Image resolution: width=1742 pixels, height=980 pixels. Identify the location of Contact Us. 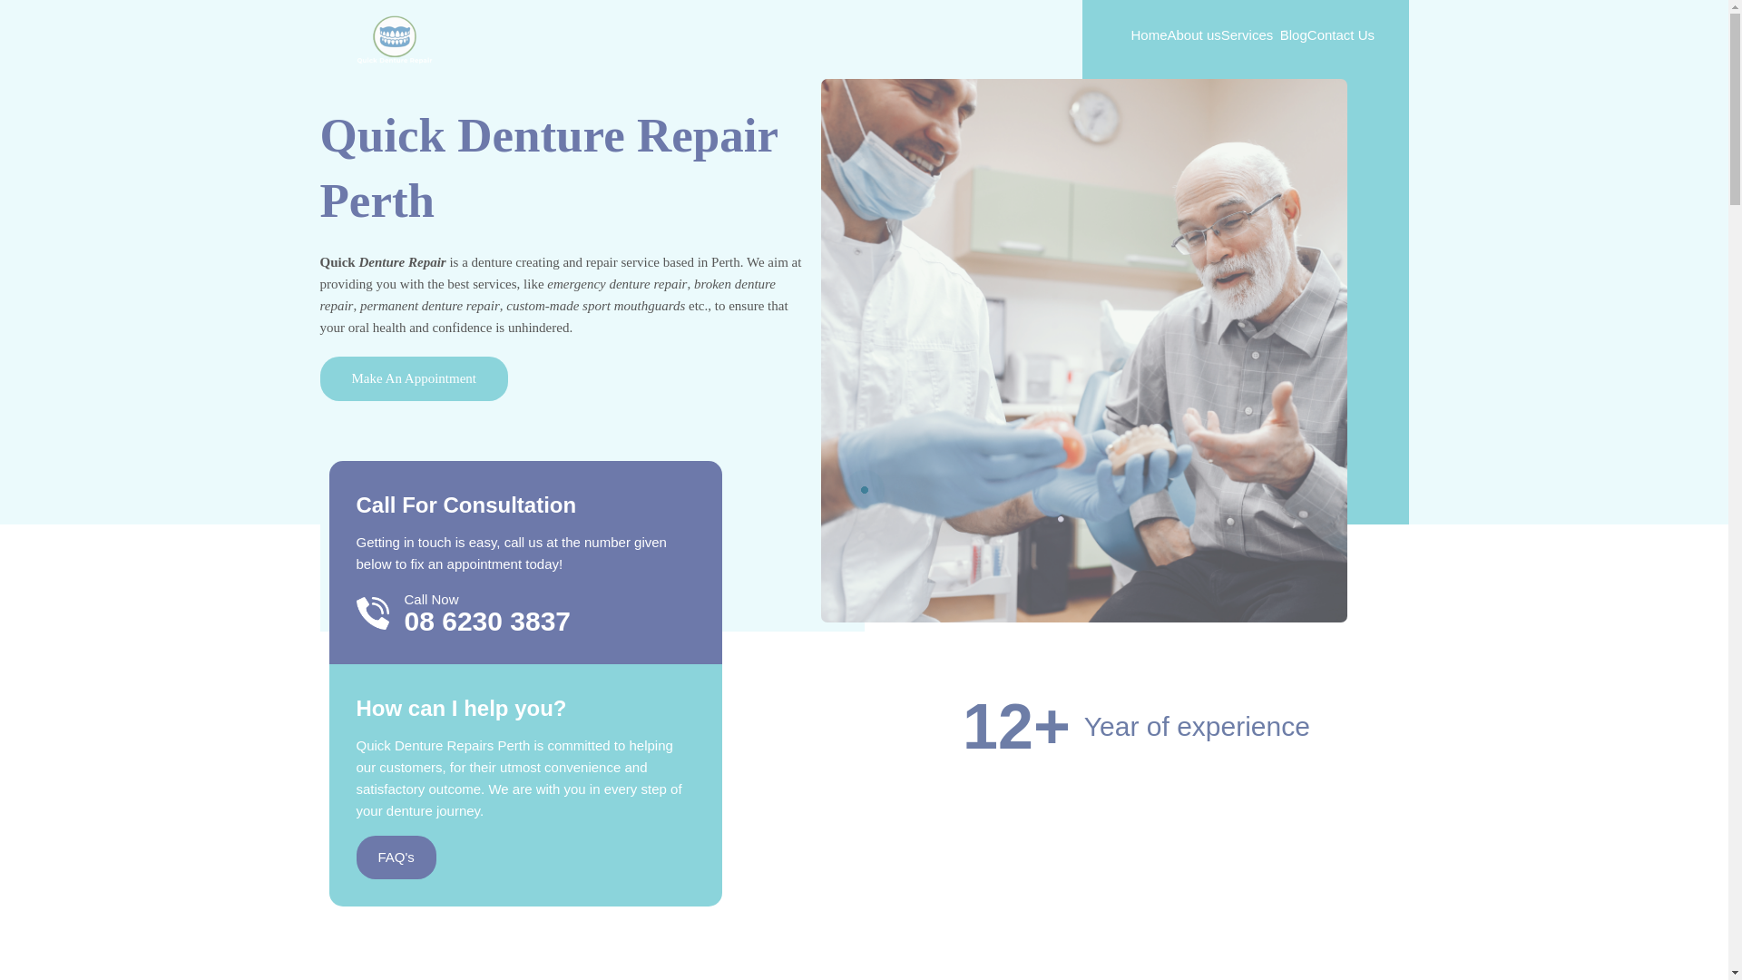
(1341, 34).